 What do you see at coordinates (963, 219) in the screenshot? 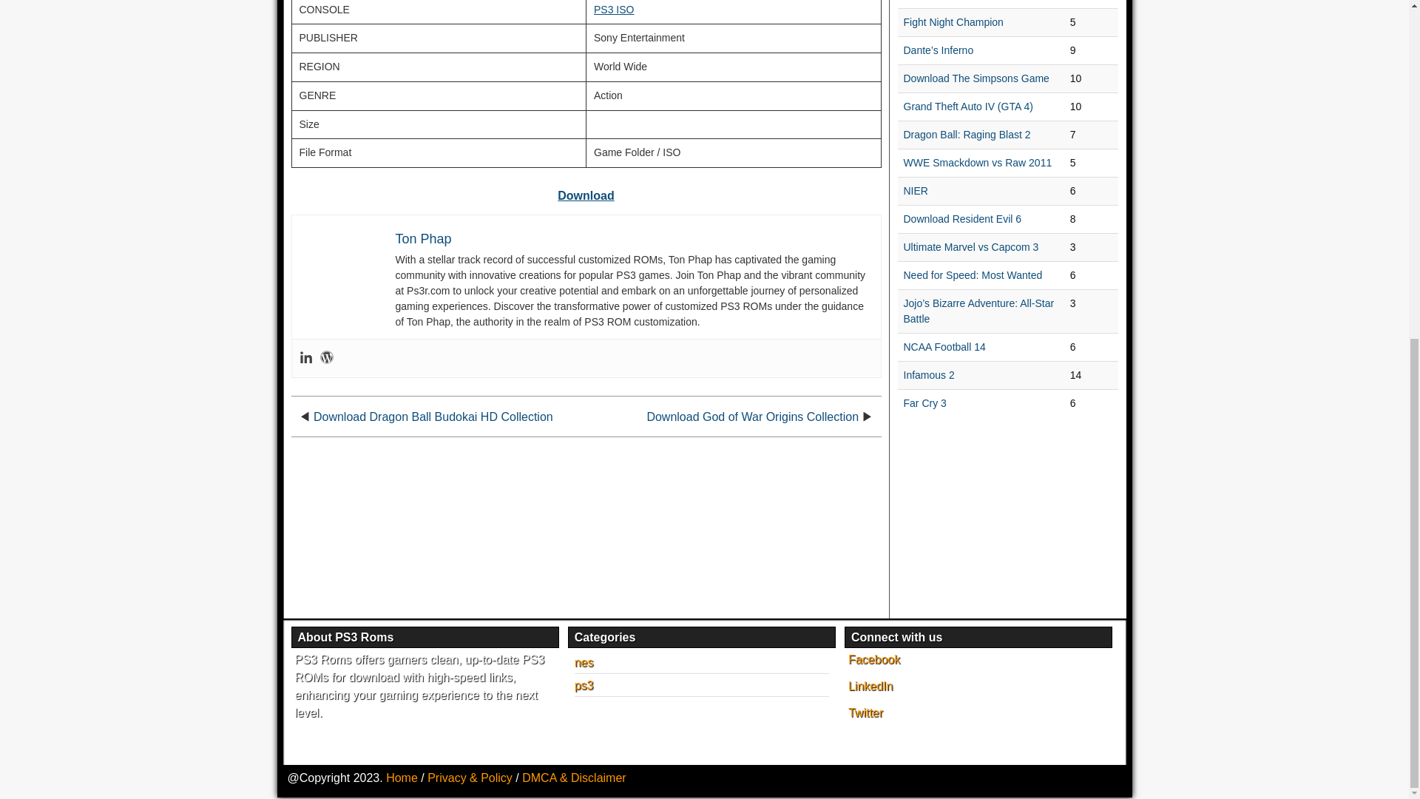
I see `Download Resident Evil 6` at bounding box center [963, 219].